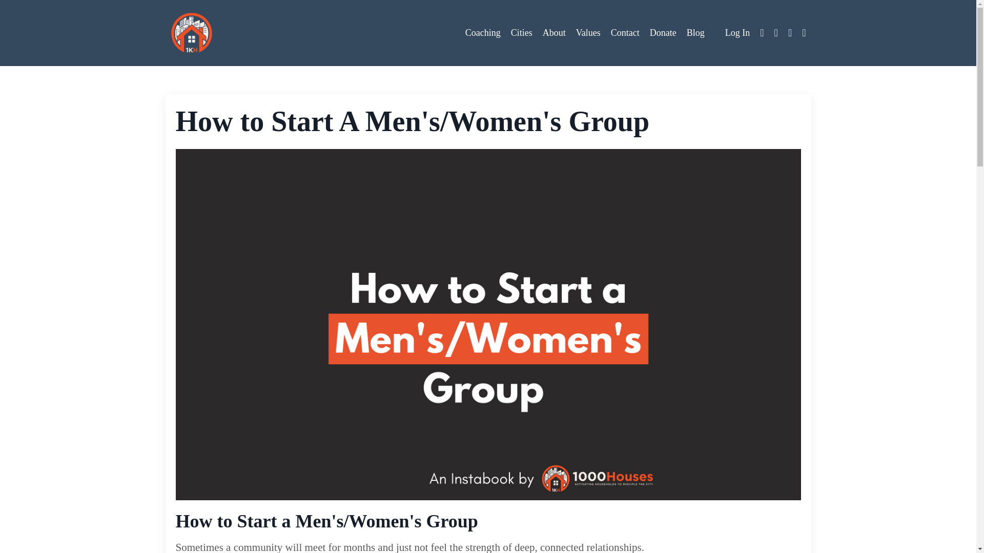 This screenshot has height=553, width=984. I want to click on Donate, so click(663, 33).